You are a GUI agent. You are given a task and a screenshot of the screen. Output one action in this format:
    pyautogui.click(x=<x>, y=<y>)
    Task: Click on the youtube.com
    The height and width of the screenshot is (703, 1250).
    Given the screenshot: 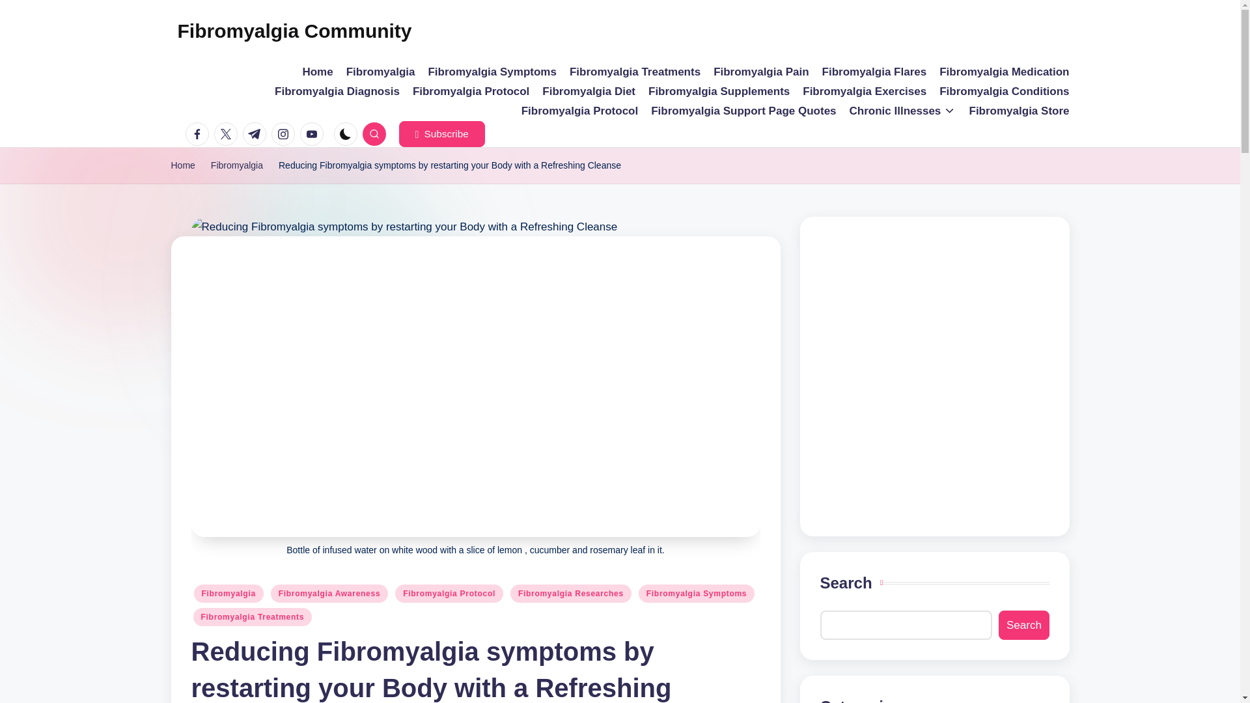 What is the action you would take?
    pyautogui.click(x=314, y=133)
    